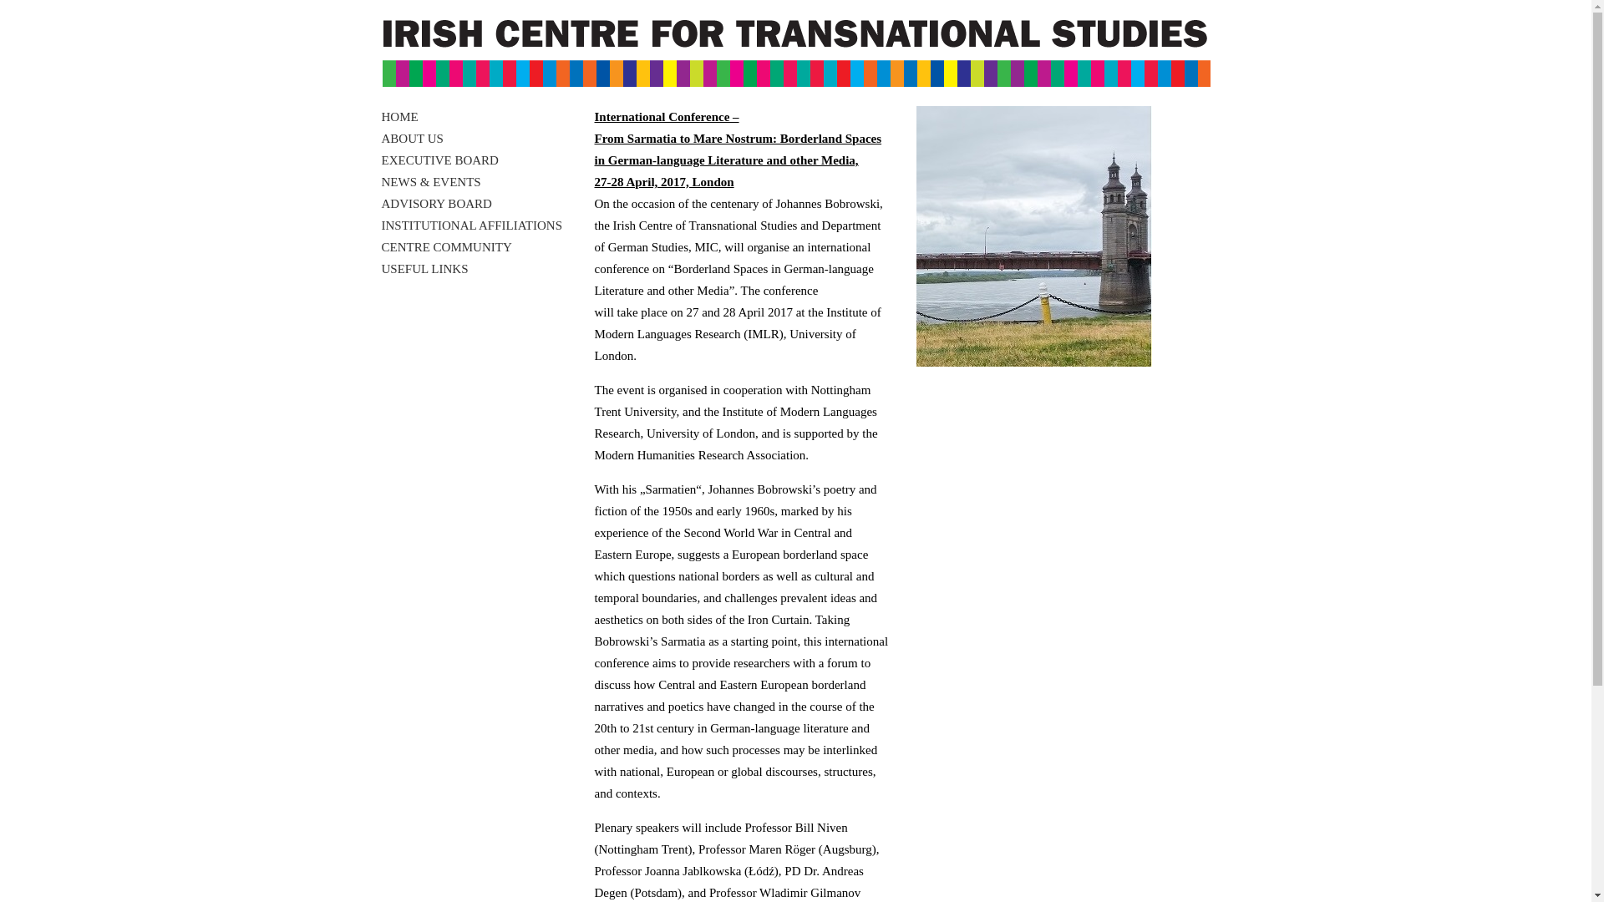 This screenshot has width=1604, height=902. What do you see at coordinates (436, 204) in the screenshot?
I see `ADVISORY BOARD` at bounding box center [436, 204].